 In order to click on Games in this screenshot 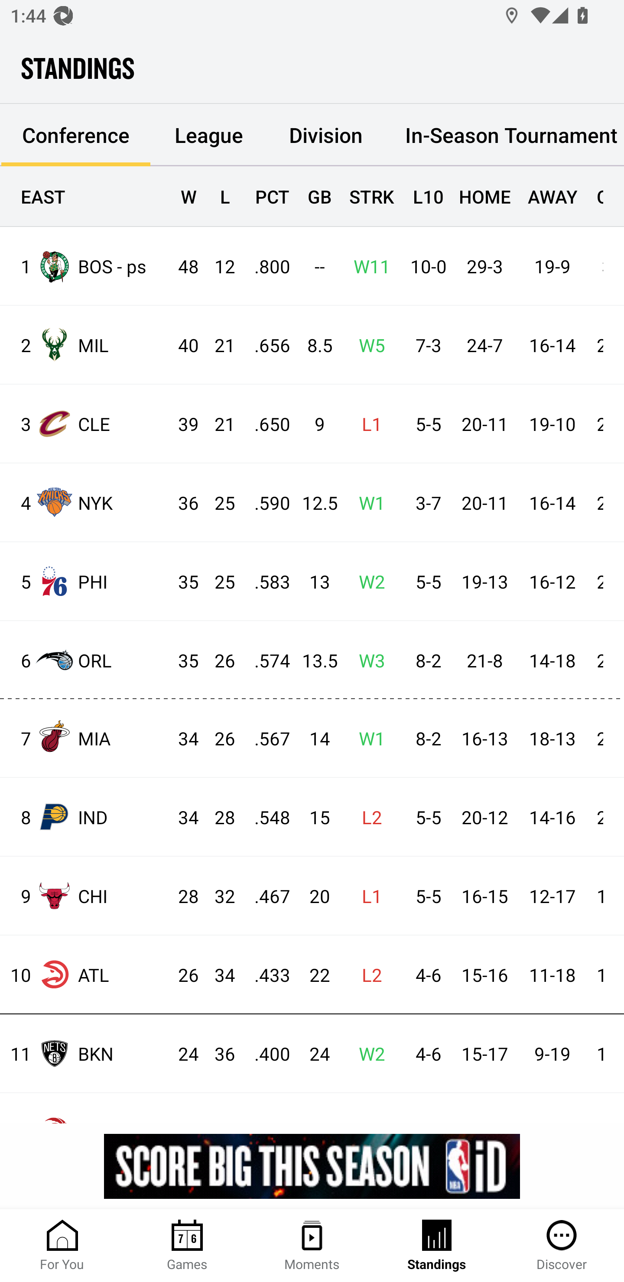, I will do `click(187, 1246)`.